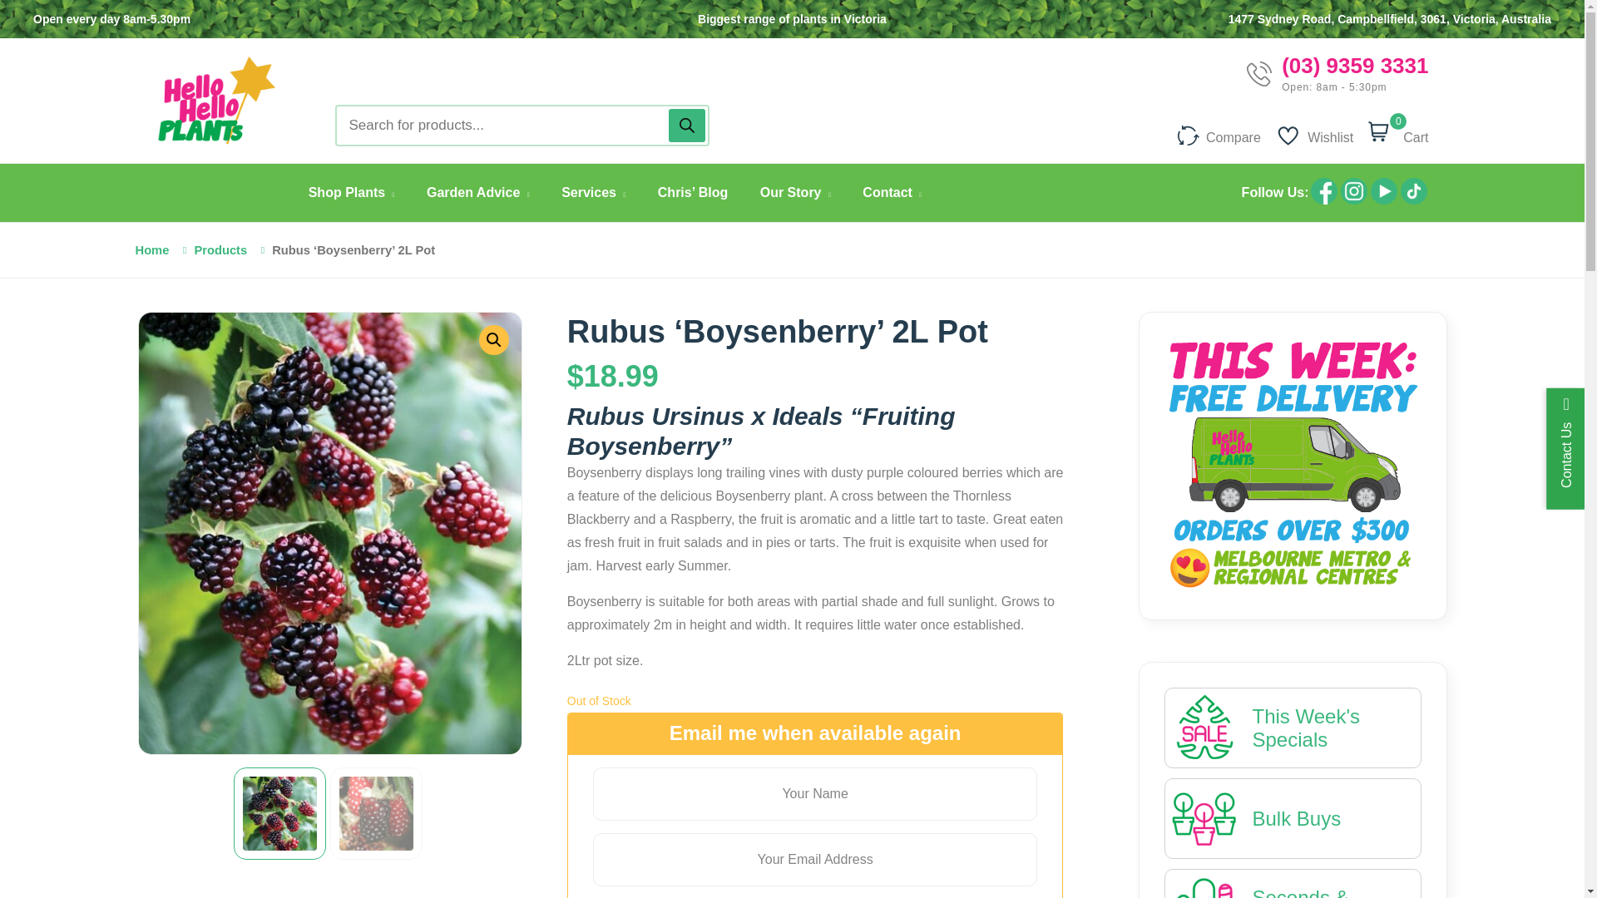 The width and height of the screenshot is (1597, 898). I want to click on instagram, so click(1354, 191).